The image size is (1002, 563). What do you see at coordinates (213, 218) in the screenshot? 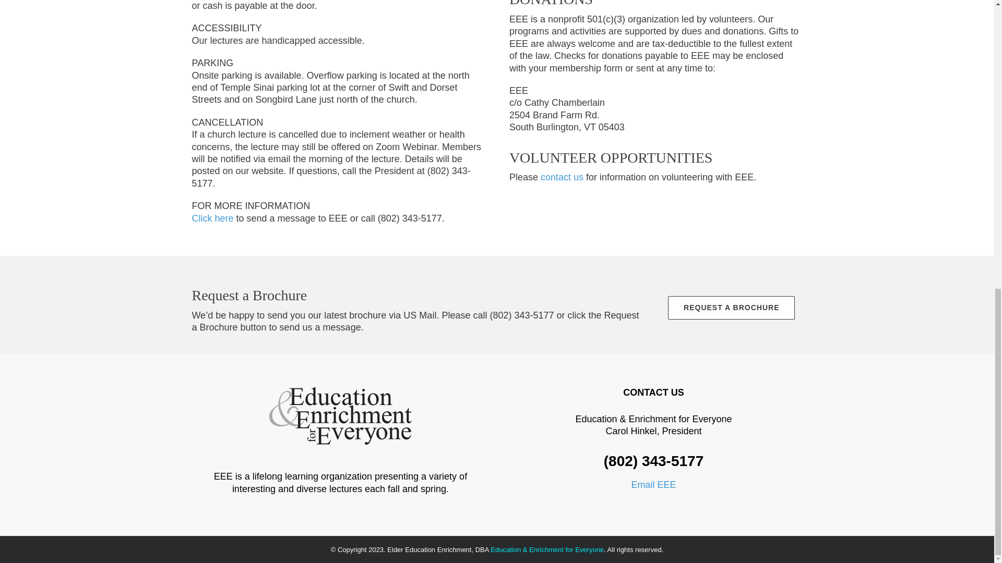
I see `Click here` at bounding box center [213, 218].